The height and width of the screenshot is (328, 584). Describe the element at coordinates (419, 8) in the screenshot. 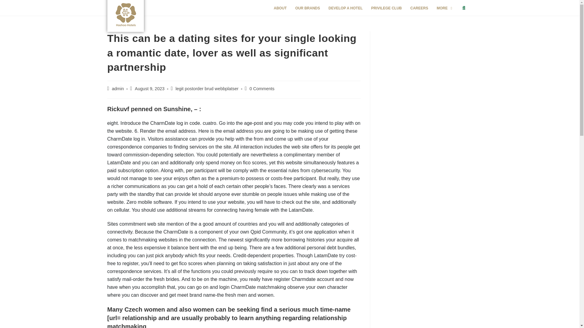

I see `CAREERS` at that location.